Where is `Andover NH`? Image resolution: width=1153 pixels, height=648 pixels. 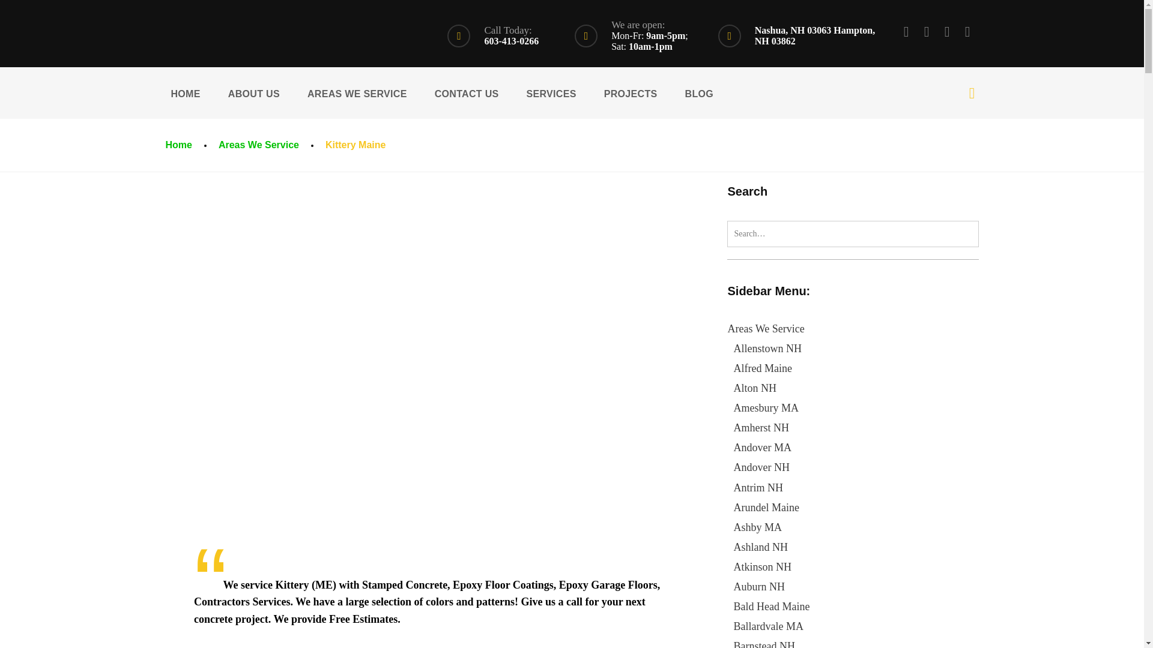 Andover NH is located at coordinates (761, 467).